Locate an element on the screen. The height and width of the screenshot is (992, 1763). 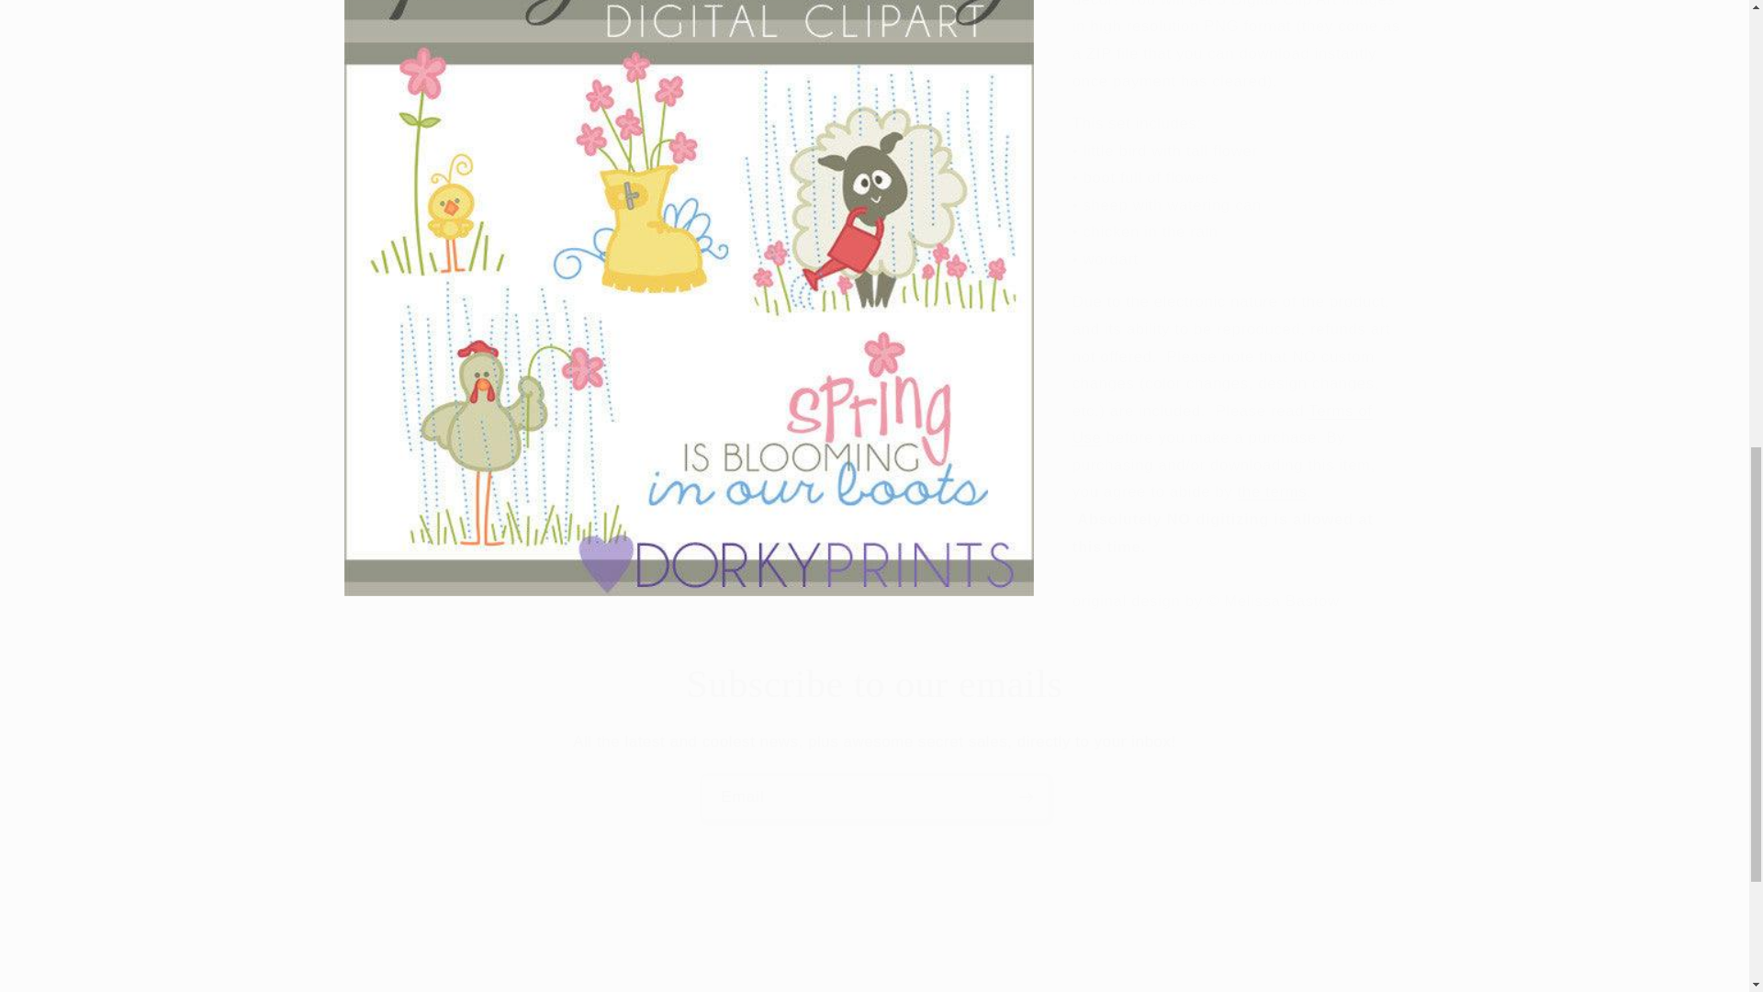
terms of use is located at coordinates (1273, 468).